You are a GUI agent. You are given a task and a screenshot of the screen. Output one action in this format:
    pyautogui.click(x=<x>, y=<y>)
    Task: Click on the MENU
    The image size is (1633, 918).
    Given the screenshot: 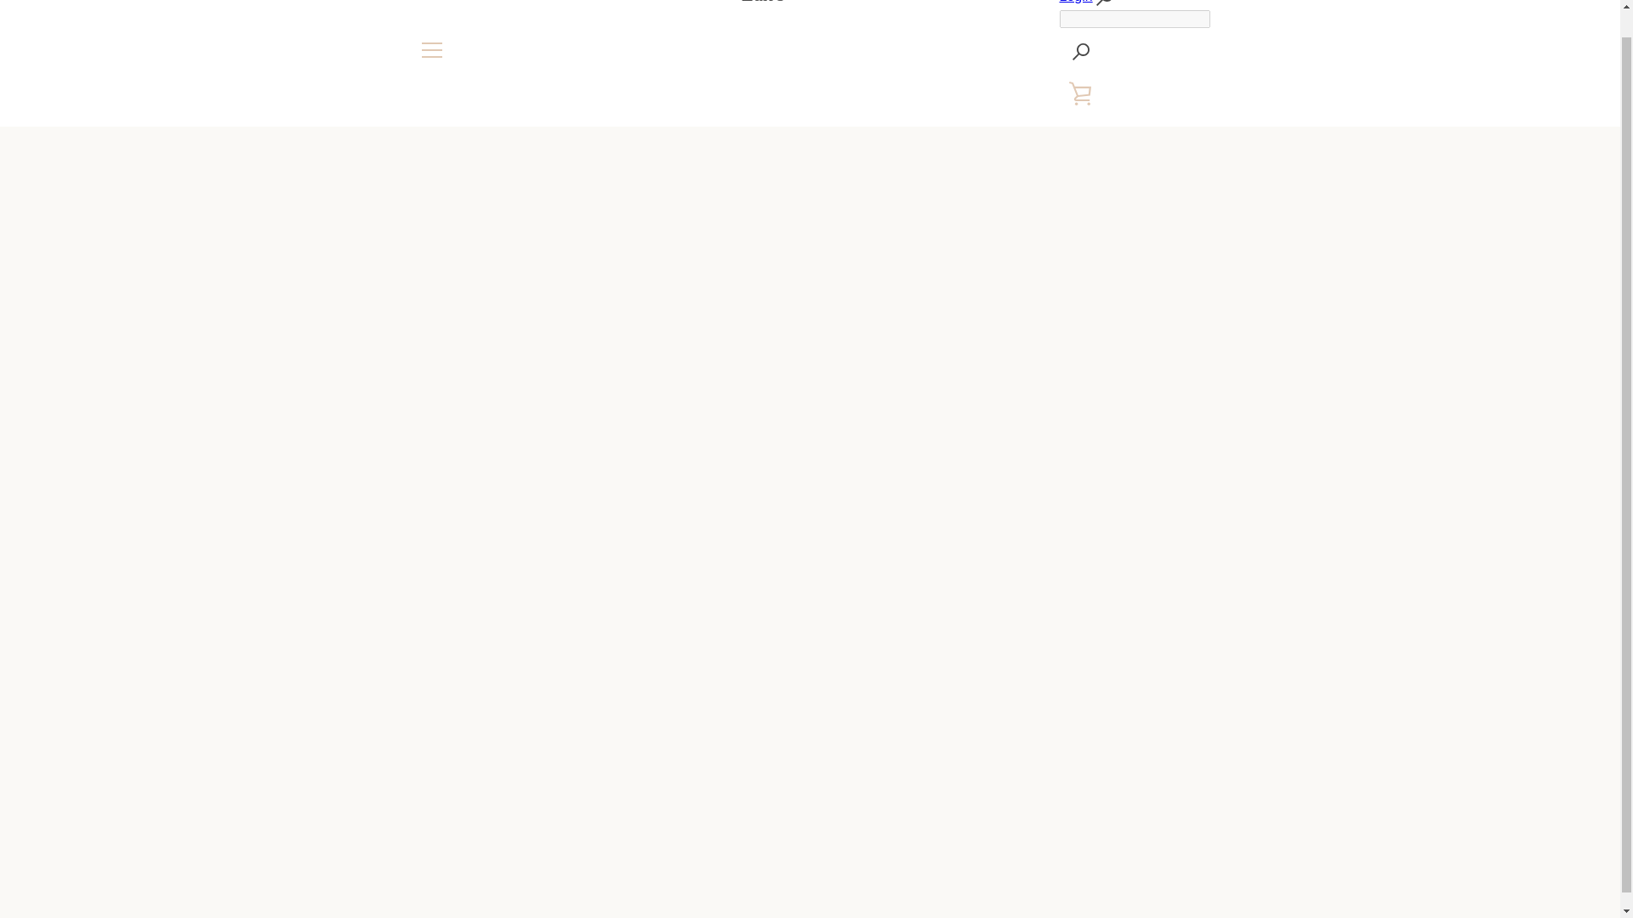 What is the action you would take?
    pyautogui.click(x=430, y=49)
    